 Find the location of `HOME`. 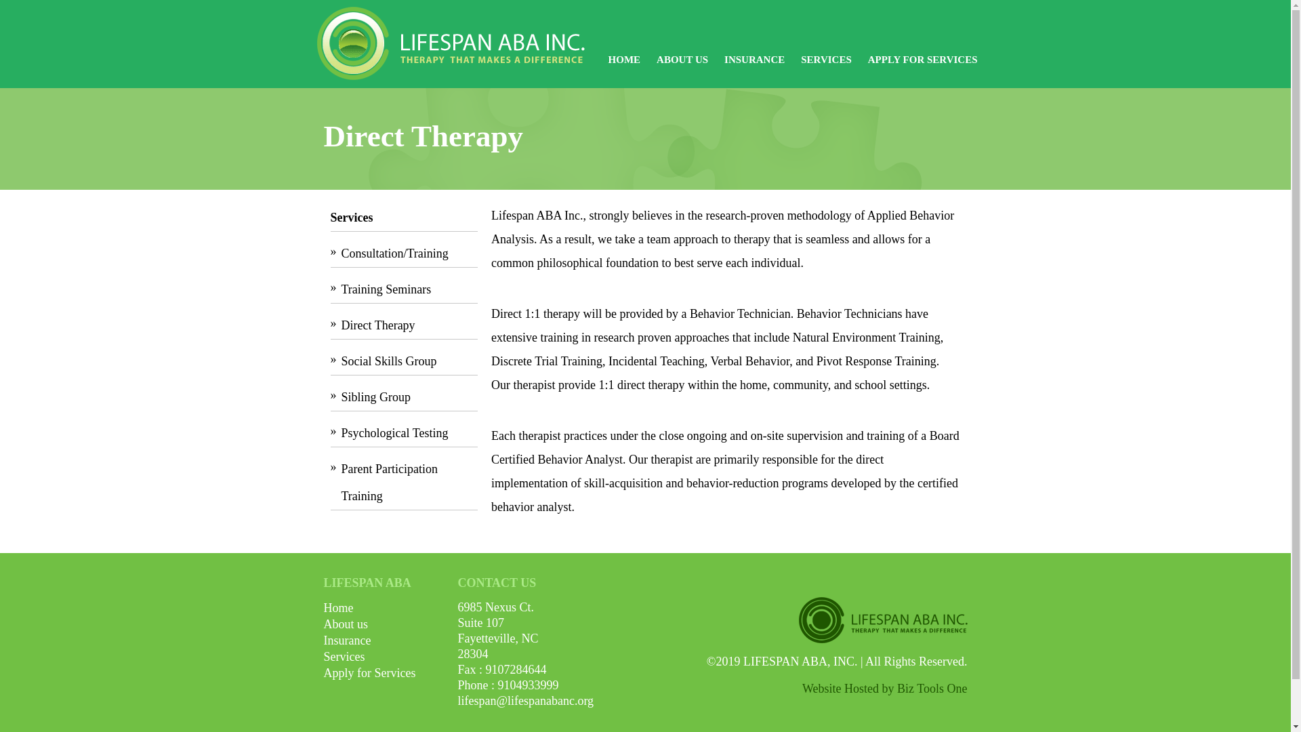

HOME is located at coordinates (625, 62).